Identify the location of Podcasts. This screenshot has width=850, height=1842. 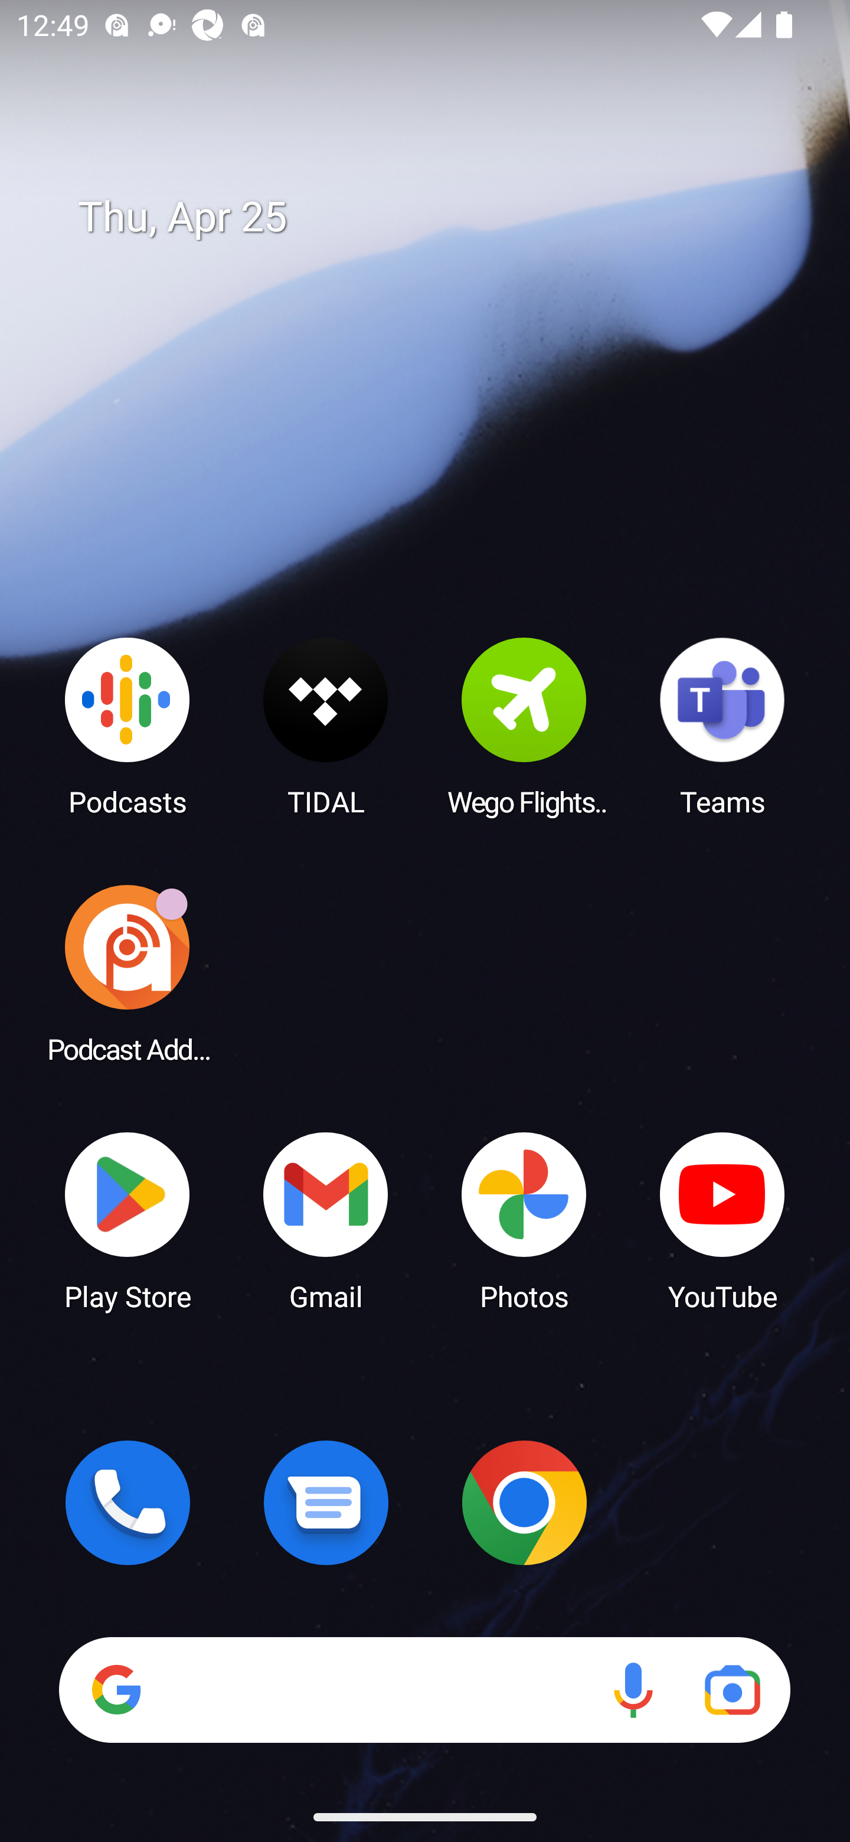
(127, 726).